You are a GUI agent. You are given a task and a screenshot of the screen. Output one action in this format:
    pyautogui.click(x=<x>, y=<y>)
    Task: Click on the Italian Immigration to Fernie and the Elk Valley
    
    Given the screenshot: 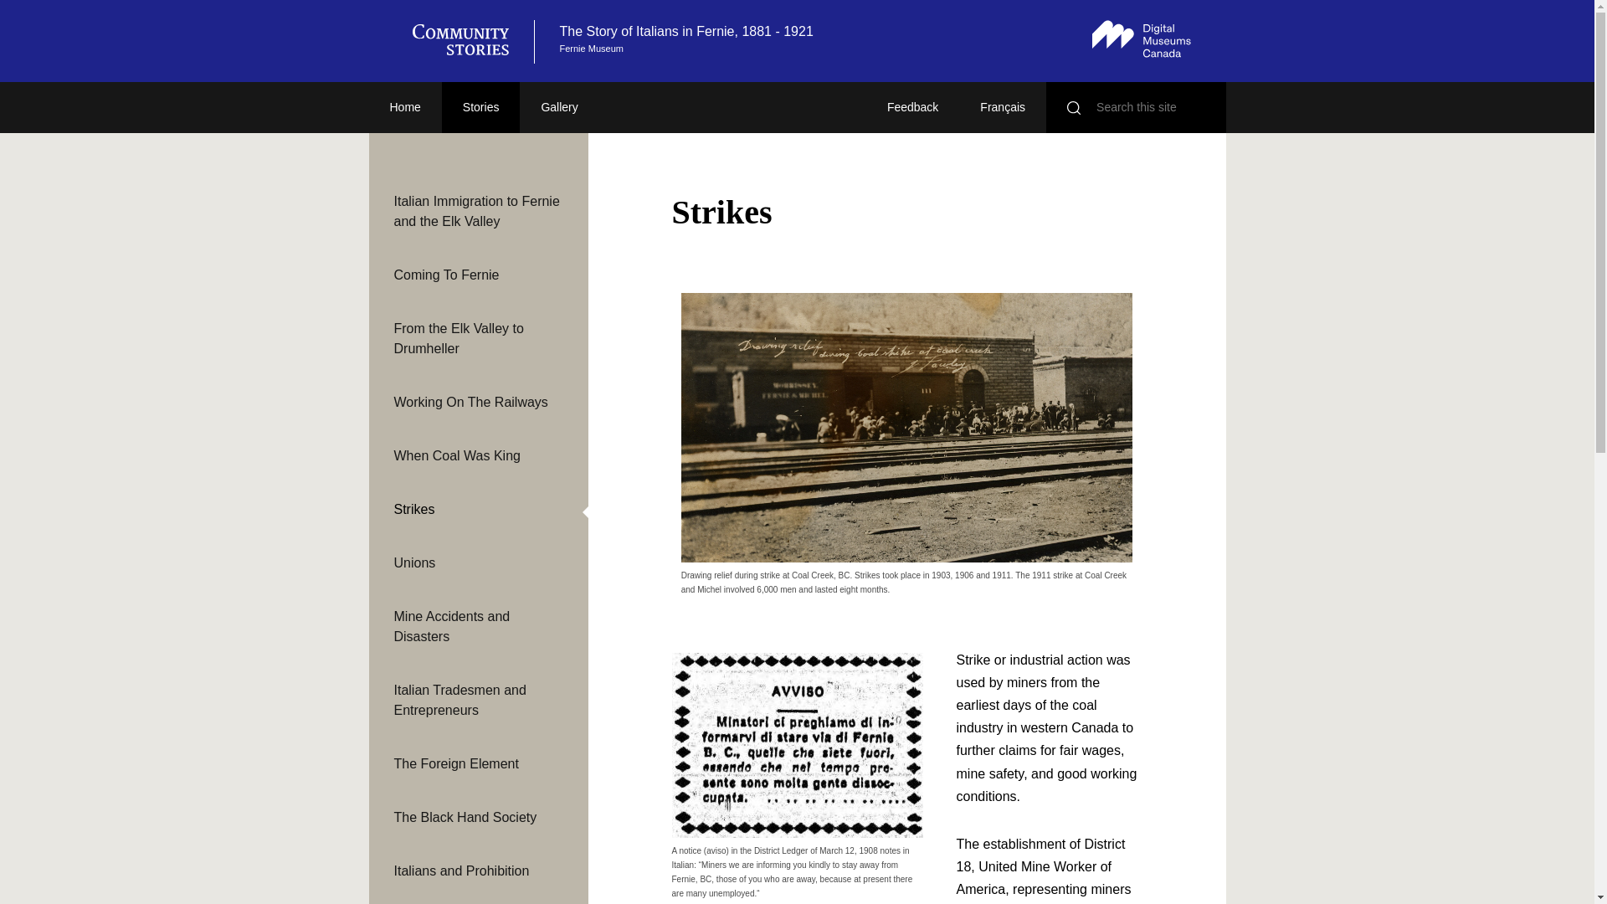 What is the action you would take?
    pyautogui.click(x=477, y=211)
    